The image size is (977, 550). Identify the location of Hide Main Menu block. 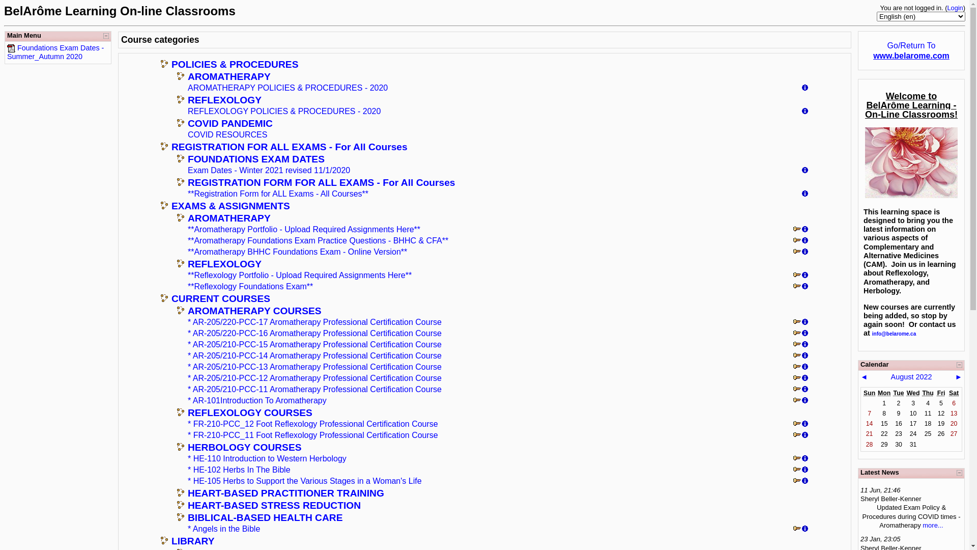
(106, 36).